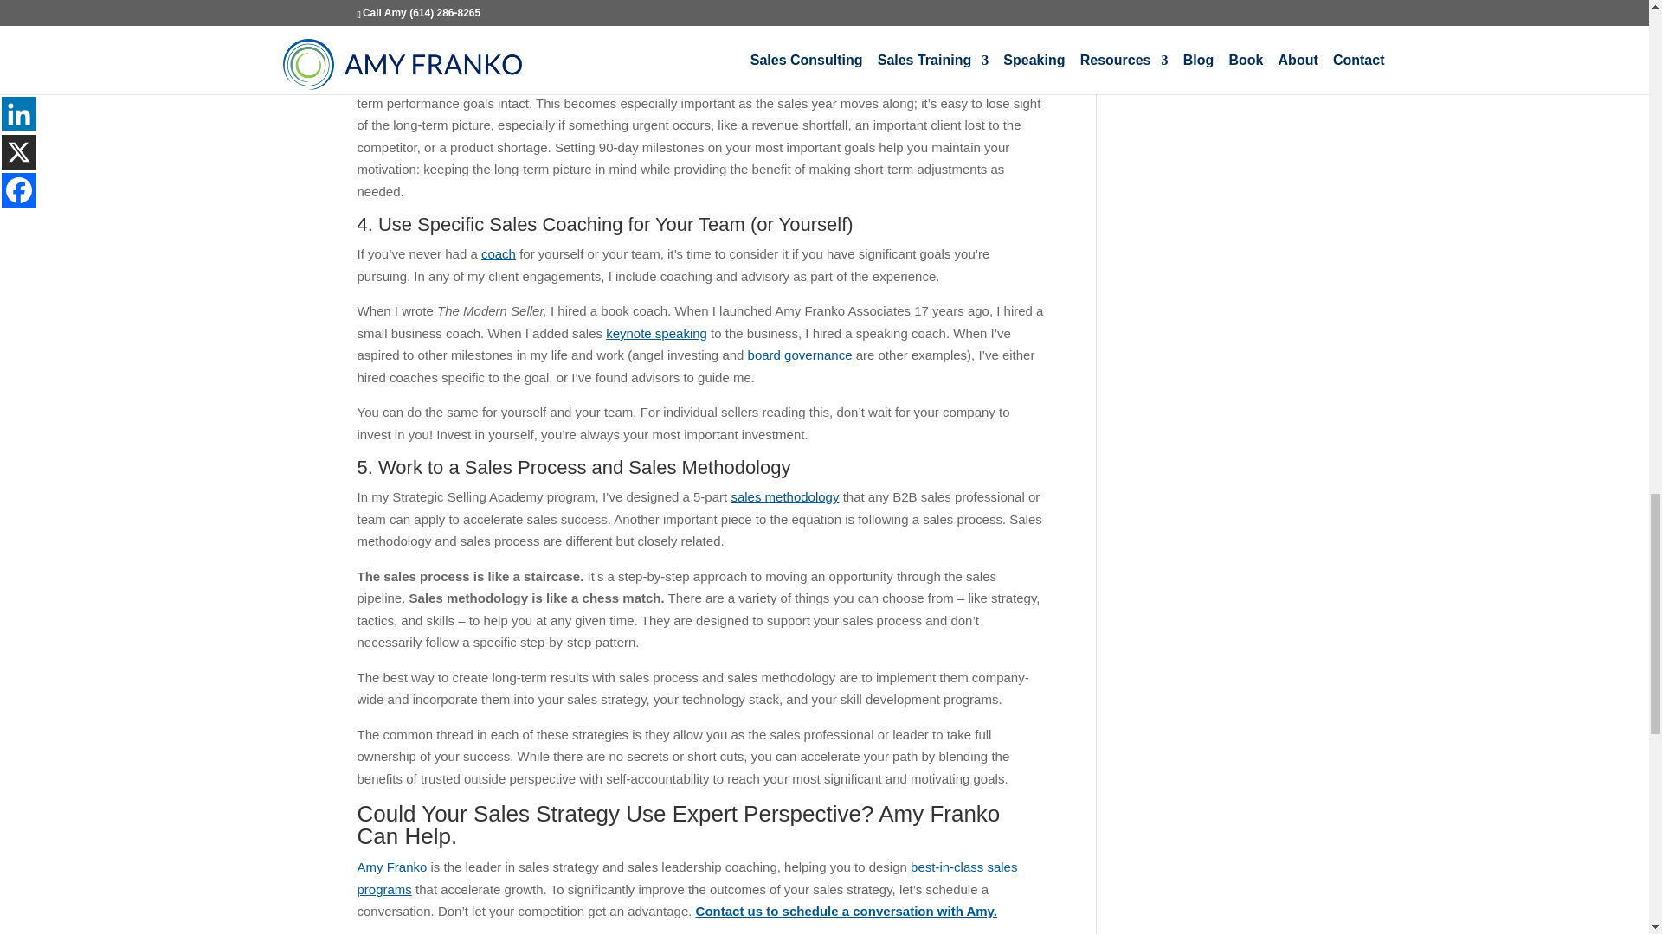 This screenshot has width=1662, height=934. Describe the element at coordinates (391, 867) in the screenshot. I see `Amy Franko` at that location.